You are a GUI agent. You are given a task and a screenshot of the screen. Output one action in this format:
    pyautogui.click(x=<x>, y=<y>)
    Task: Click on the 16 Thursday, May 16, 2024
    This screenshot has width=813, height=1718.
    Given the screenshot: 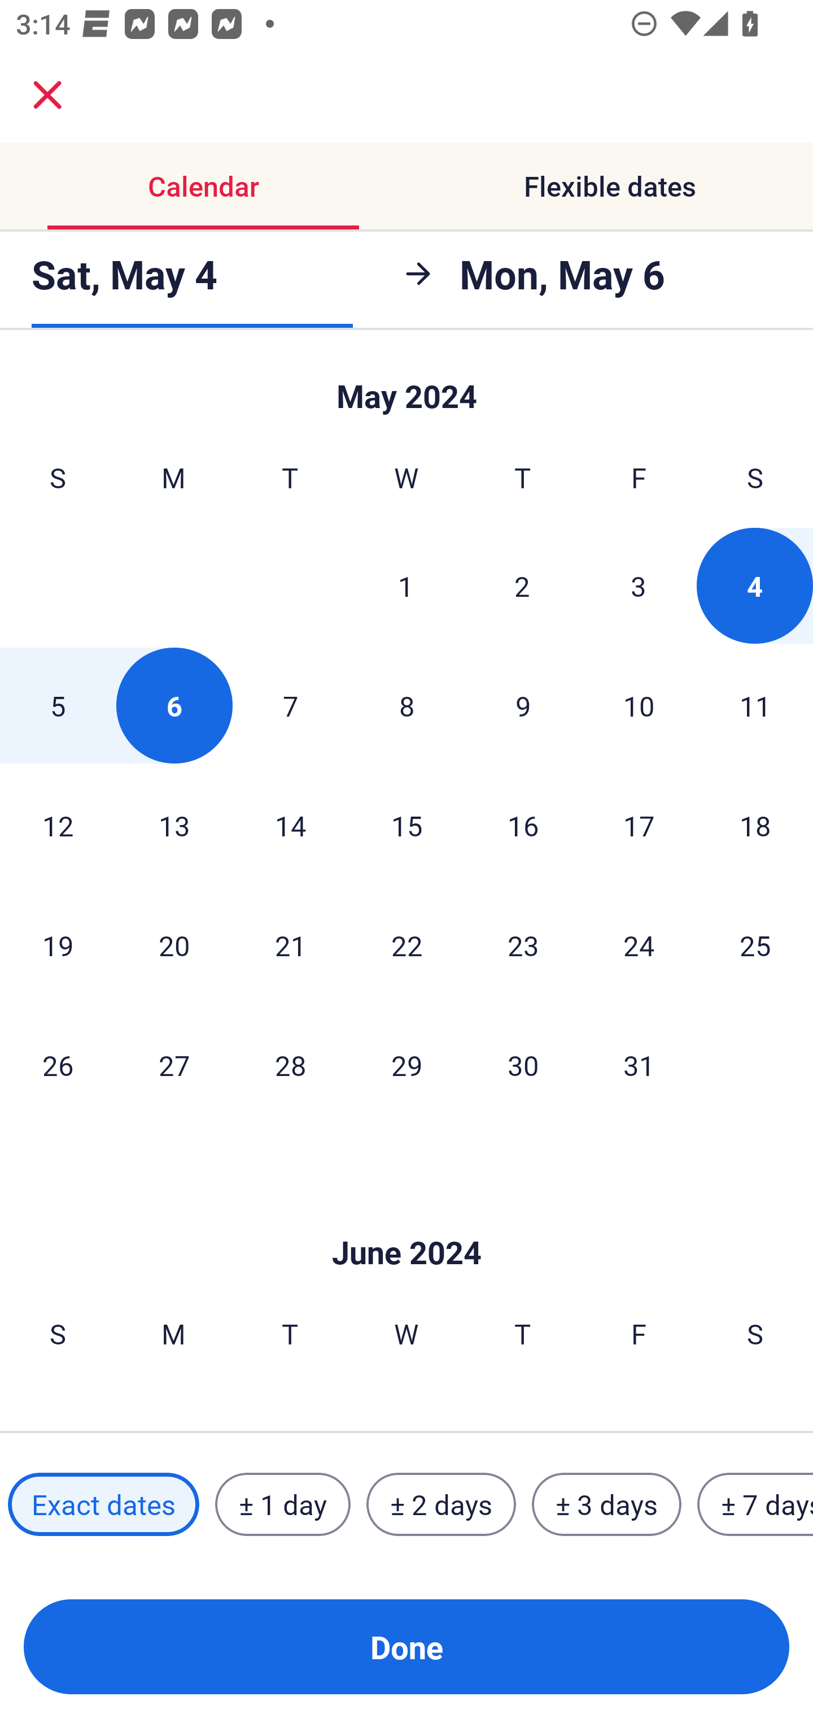 What is the action you would take?
    pyautogui.click(x=523, y=825)
    